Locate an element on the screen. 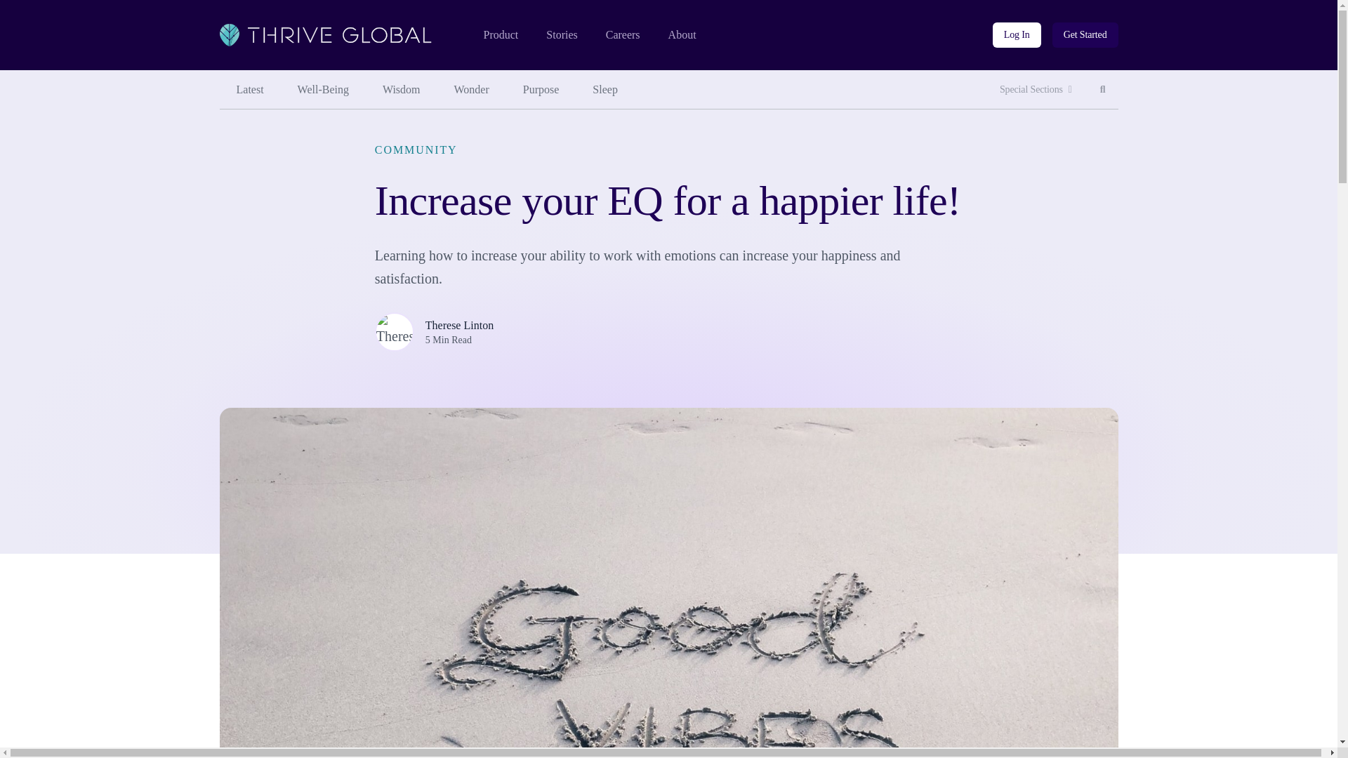  About is located at coordinates (1017, 35).